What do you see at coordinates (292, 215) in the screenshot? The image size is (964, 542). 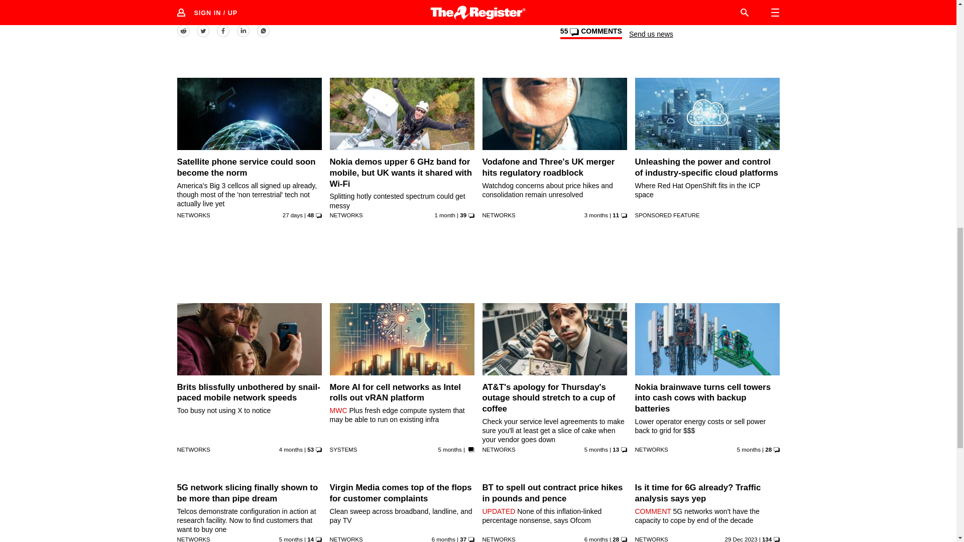 I see `19 Jun 2024 14:30` at bounding box center [292, 215].